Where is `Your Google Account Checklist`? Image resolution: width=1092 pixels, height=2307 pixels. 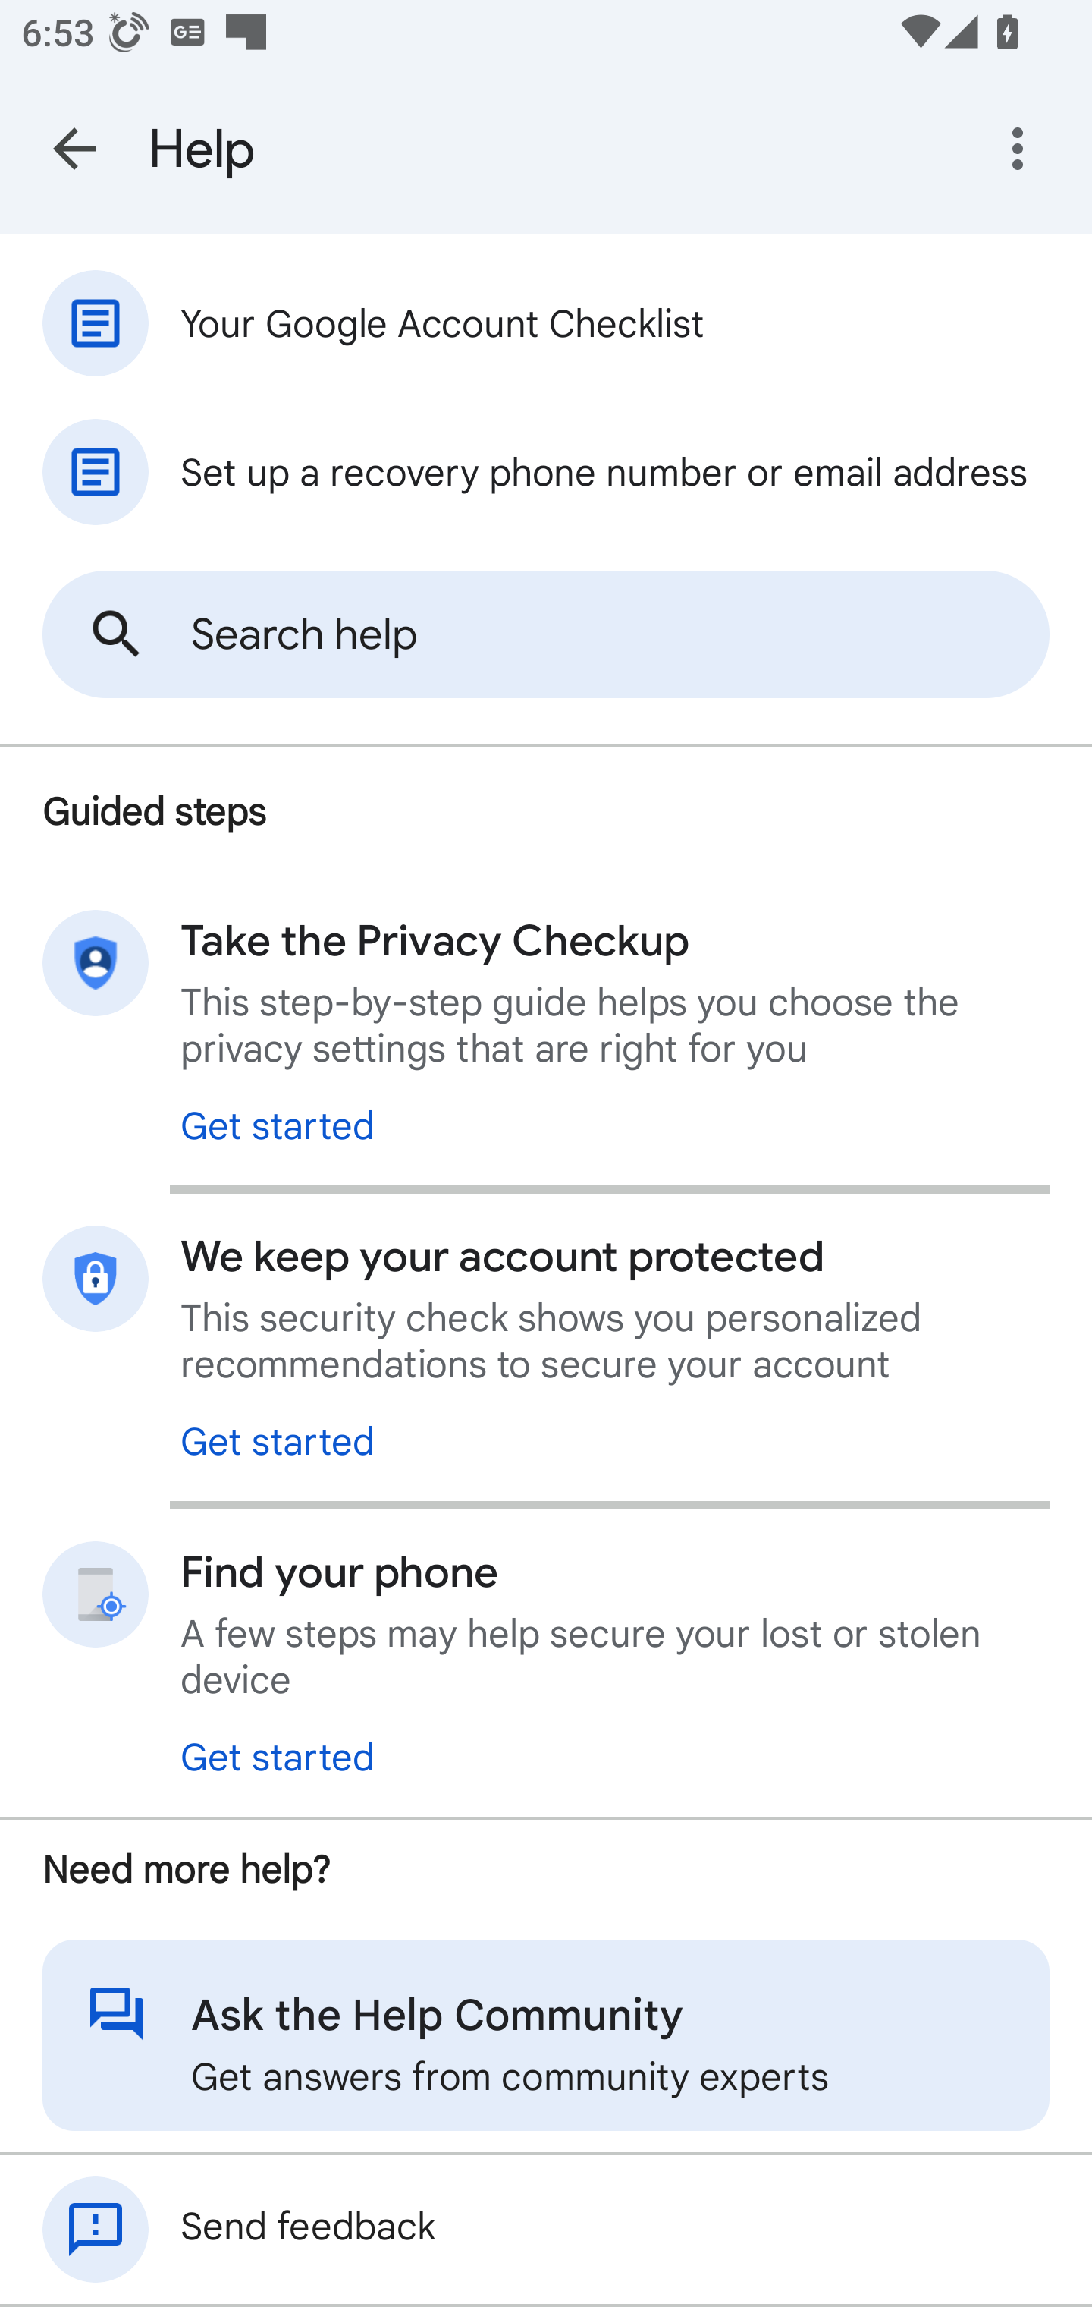 Your Google Account Checklist is located at coordinates (546, 323).